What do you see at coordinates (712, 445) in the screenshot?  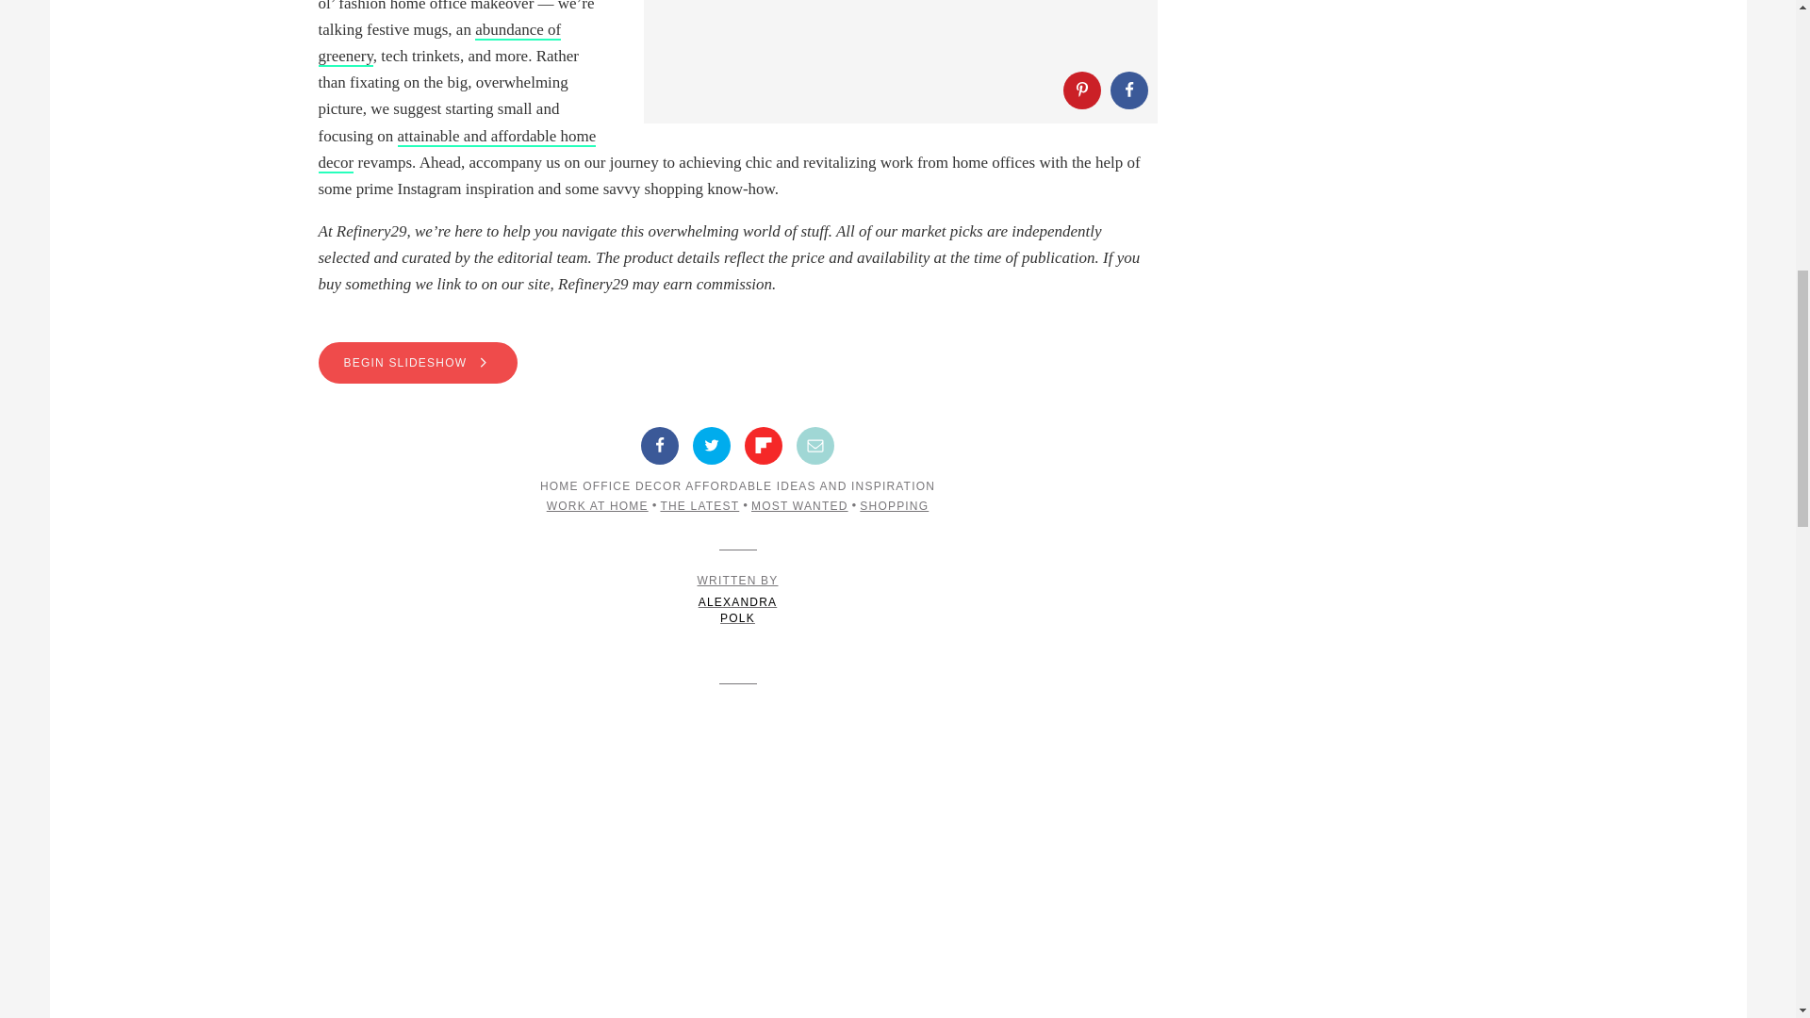 I see `Share on Twitter` at bounding box center [712, 445].